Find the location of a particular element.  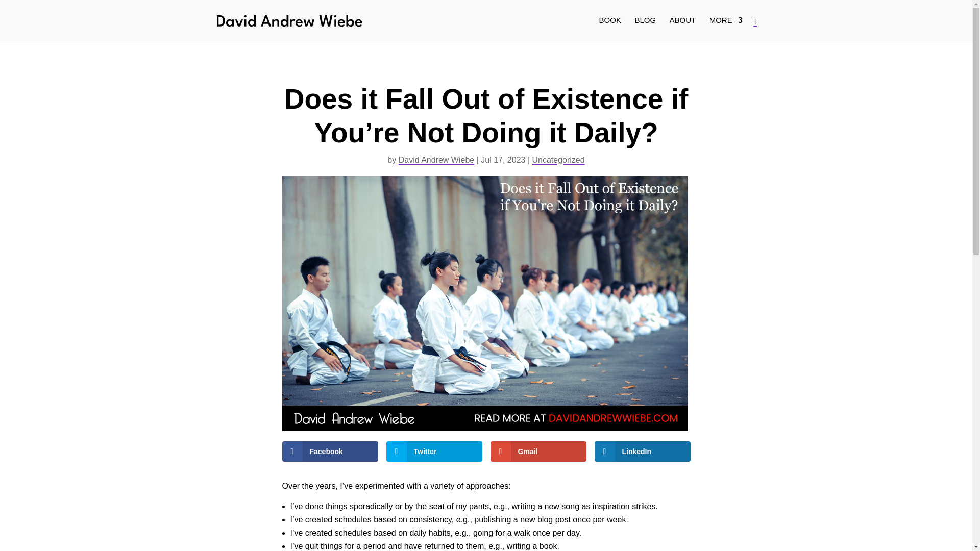

BLOG is located at coordinates (645, 29).